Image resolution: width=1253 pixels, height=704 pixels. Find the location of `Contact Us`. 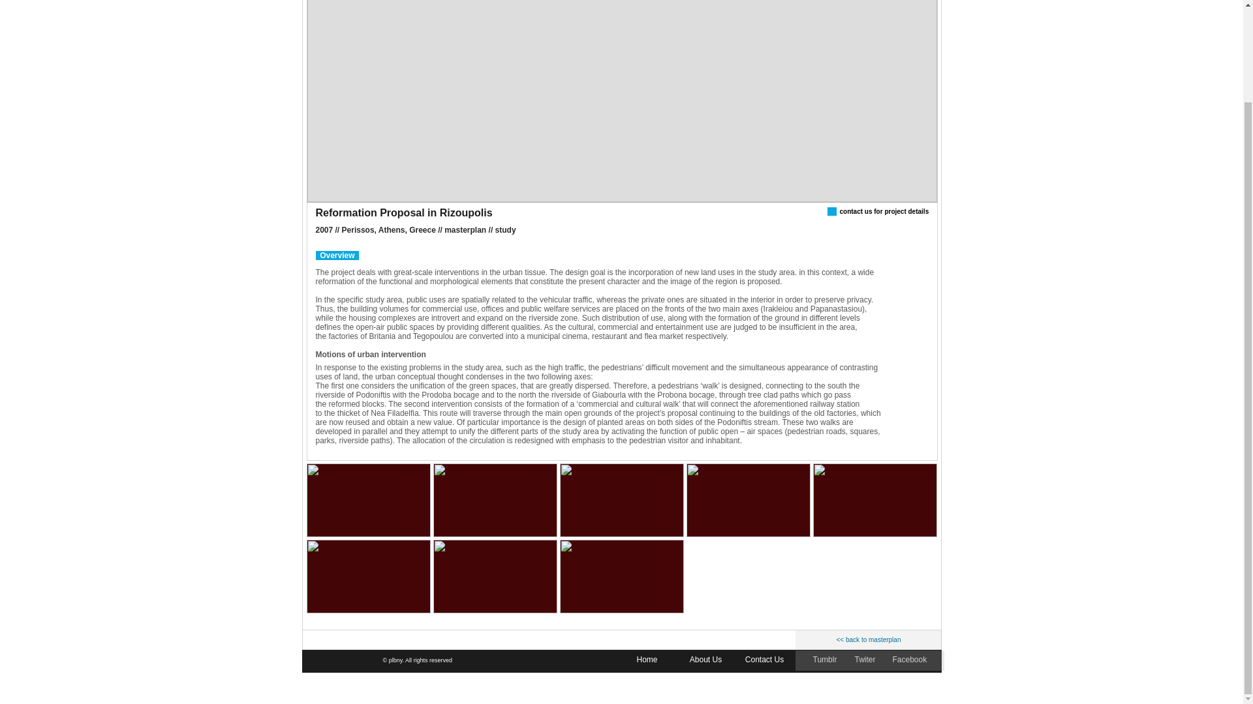

Contact Us is located at coordinates (764, 660).